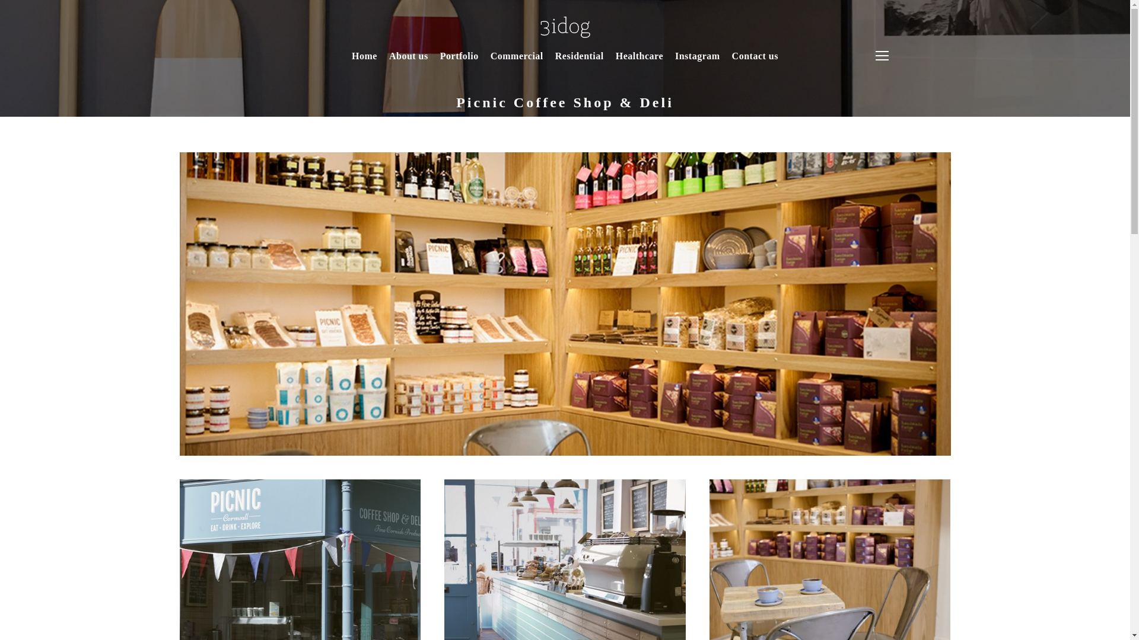  Describe the element at coordinates (831, 559) in the screenshot. I see `Picnic 3` at that location.